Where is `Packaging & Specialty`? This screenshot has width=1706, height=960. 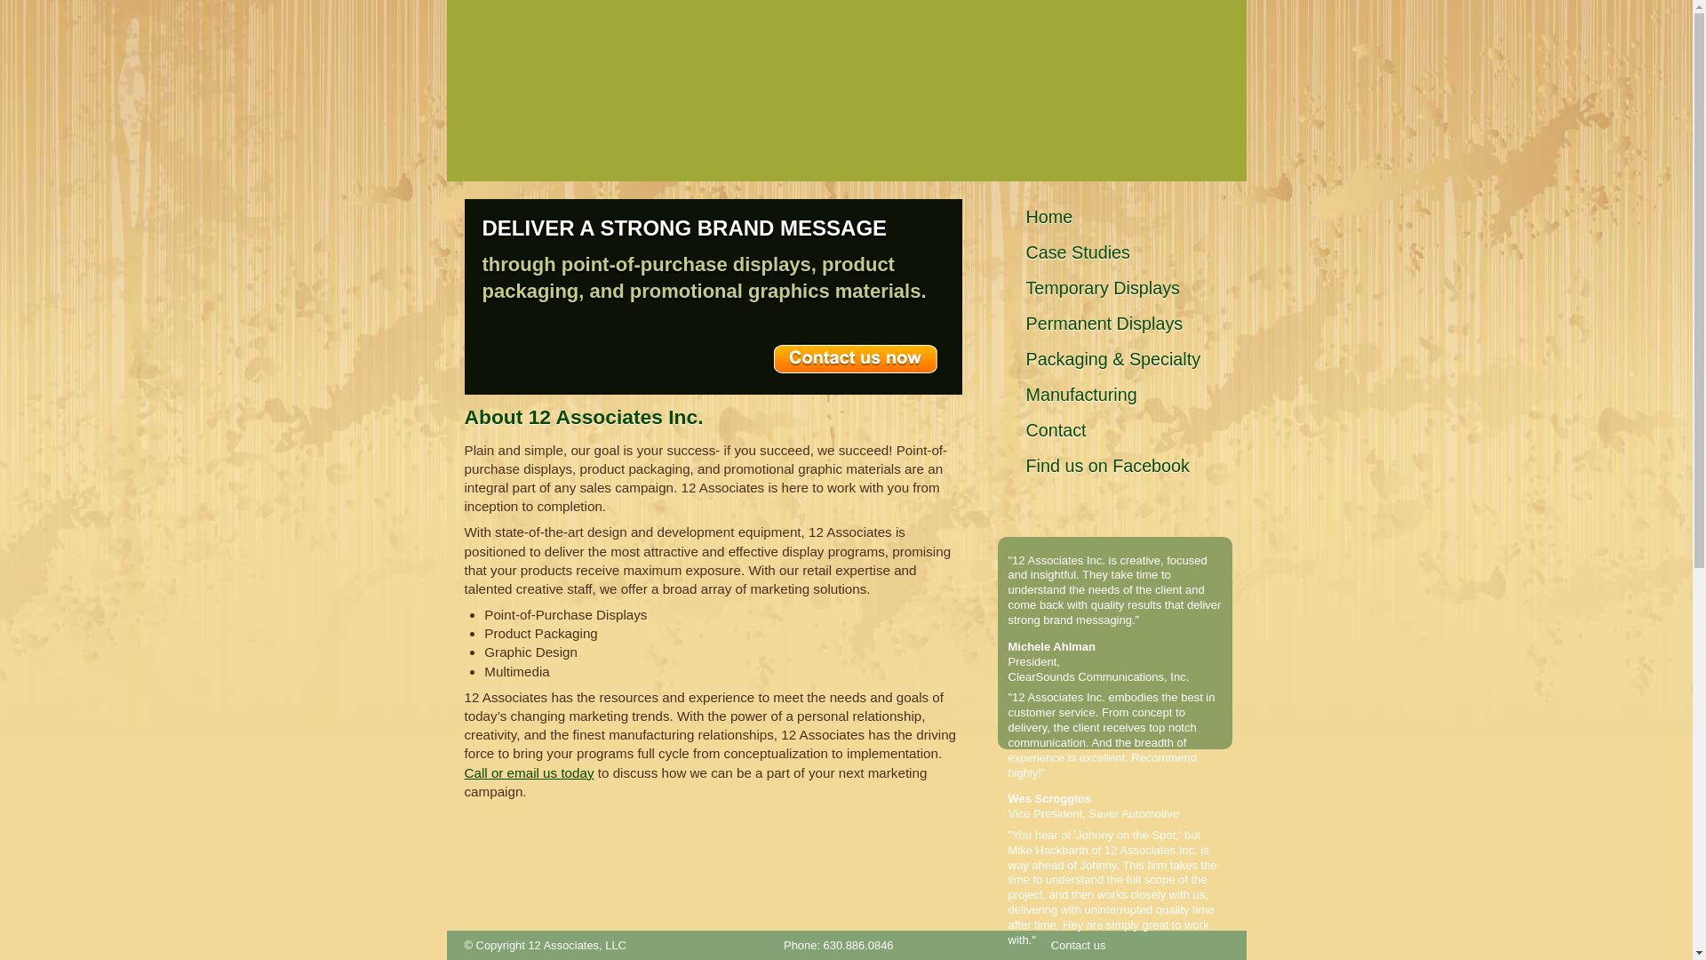 Packaging & Specialty is located at coordinates (1112, 359).